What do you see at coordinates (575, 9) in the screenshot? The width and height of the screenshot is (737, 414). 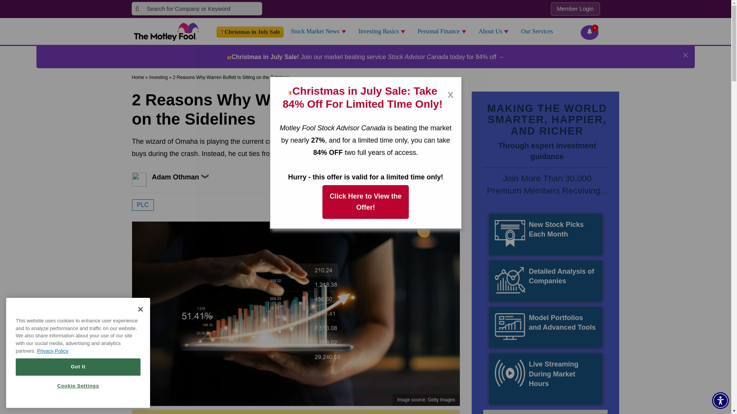 I see `Member Login` at bounding box center [575, 9].